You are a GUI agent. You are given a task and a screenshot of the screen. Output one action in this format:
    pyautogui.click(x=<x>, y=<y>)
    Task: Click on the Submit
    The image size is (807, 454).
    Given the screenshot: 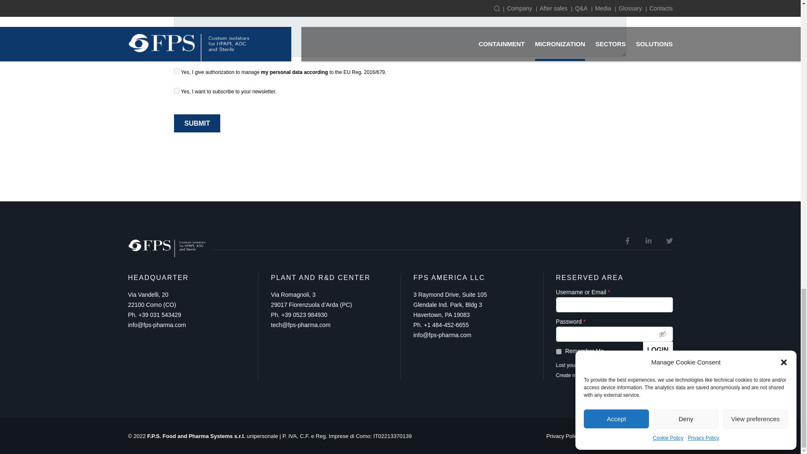 What is the action you would take?
    pyautogui.click(x=197, y=124)
    